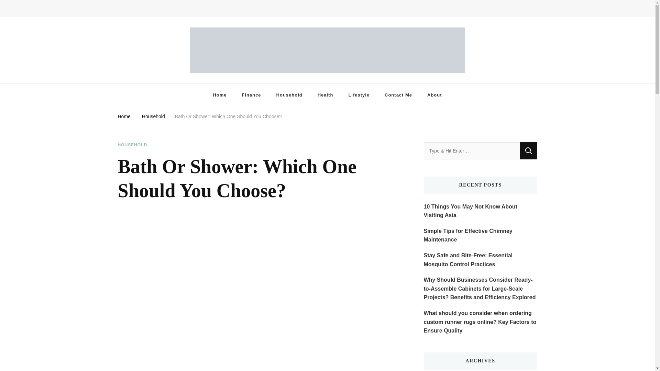  What do you see at coordinates (359, 95) in the screenshot?
I see `Lifestyle` at bounding box center [359, 95].